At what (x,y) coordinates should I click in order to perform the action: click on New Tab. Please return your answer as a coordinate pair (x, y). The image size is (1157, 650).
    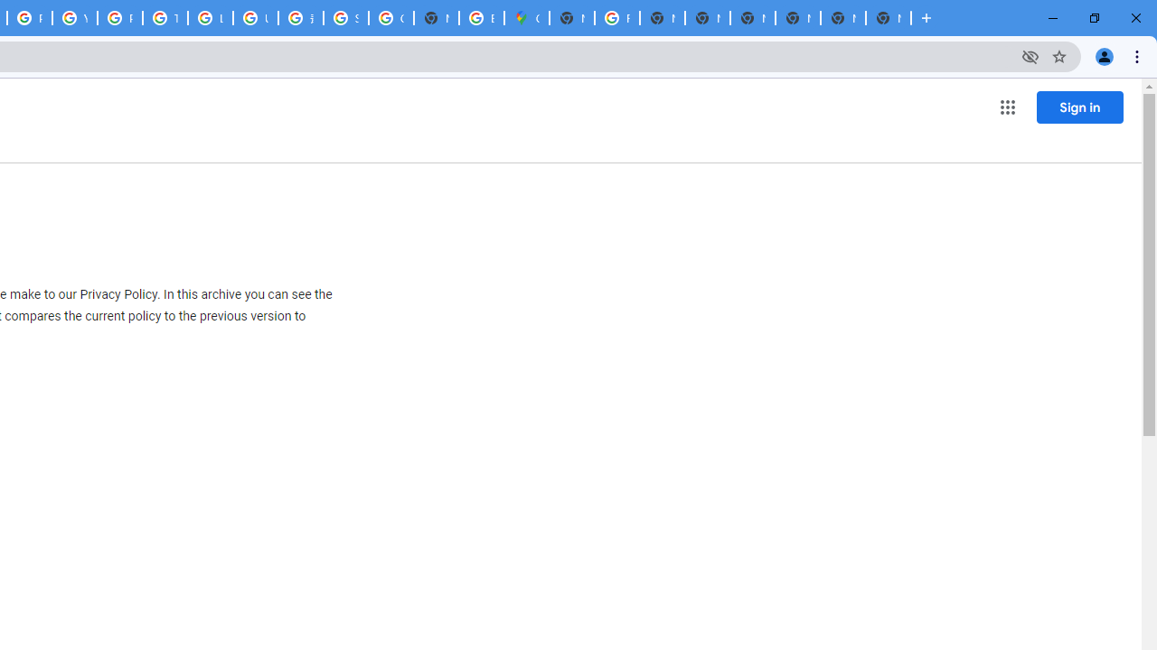
    Looking at the image, I should click on (842, 18).